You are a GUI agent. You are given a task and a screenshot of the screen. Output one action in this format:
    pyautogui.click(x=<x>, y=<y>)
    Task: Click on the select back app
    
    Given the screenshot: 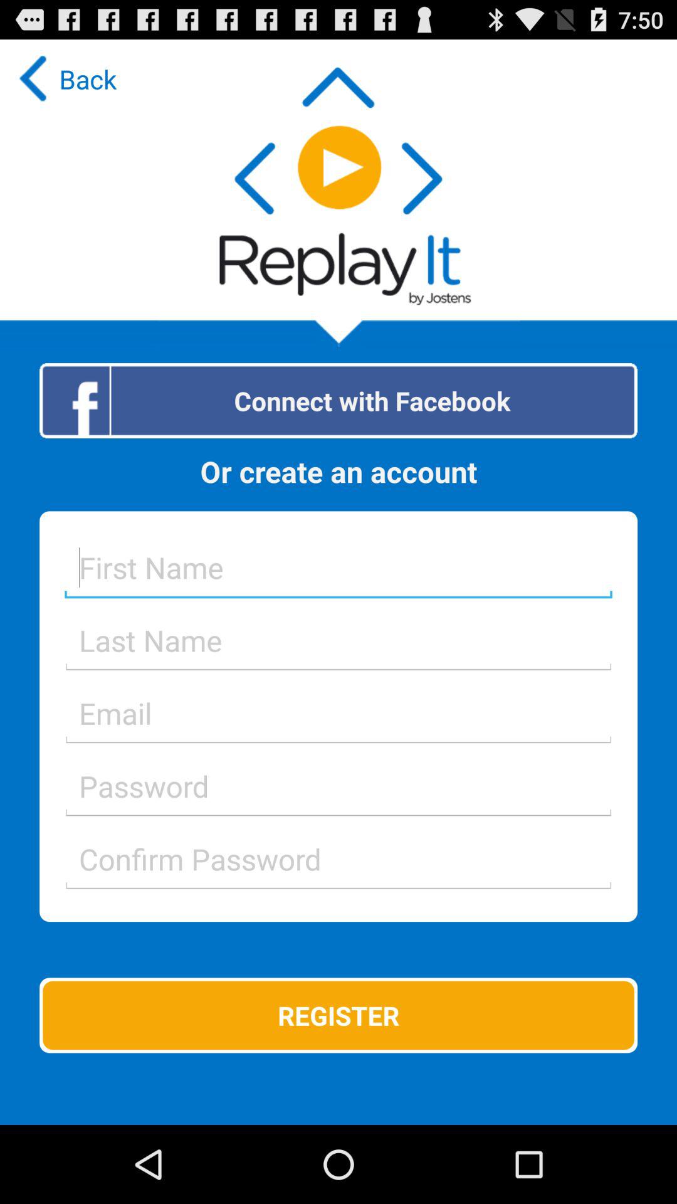 What is the action you would take?
    pyautogui.click(x=65, y=79)
    